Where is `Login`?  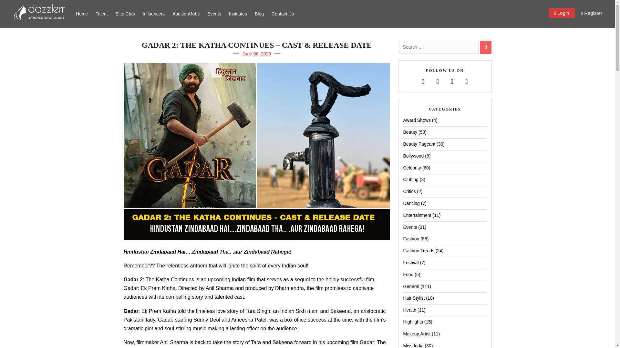 Login is located at coordinates (562, 13).